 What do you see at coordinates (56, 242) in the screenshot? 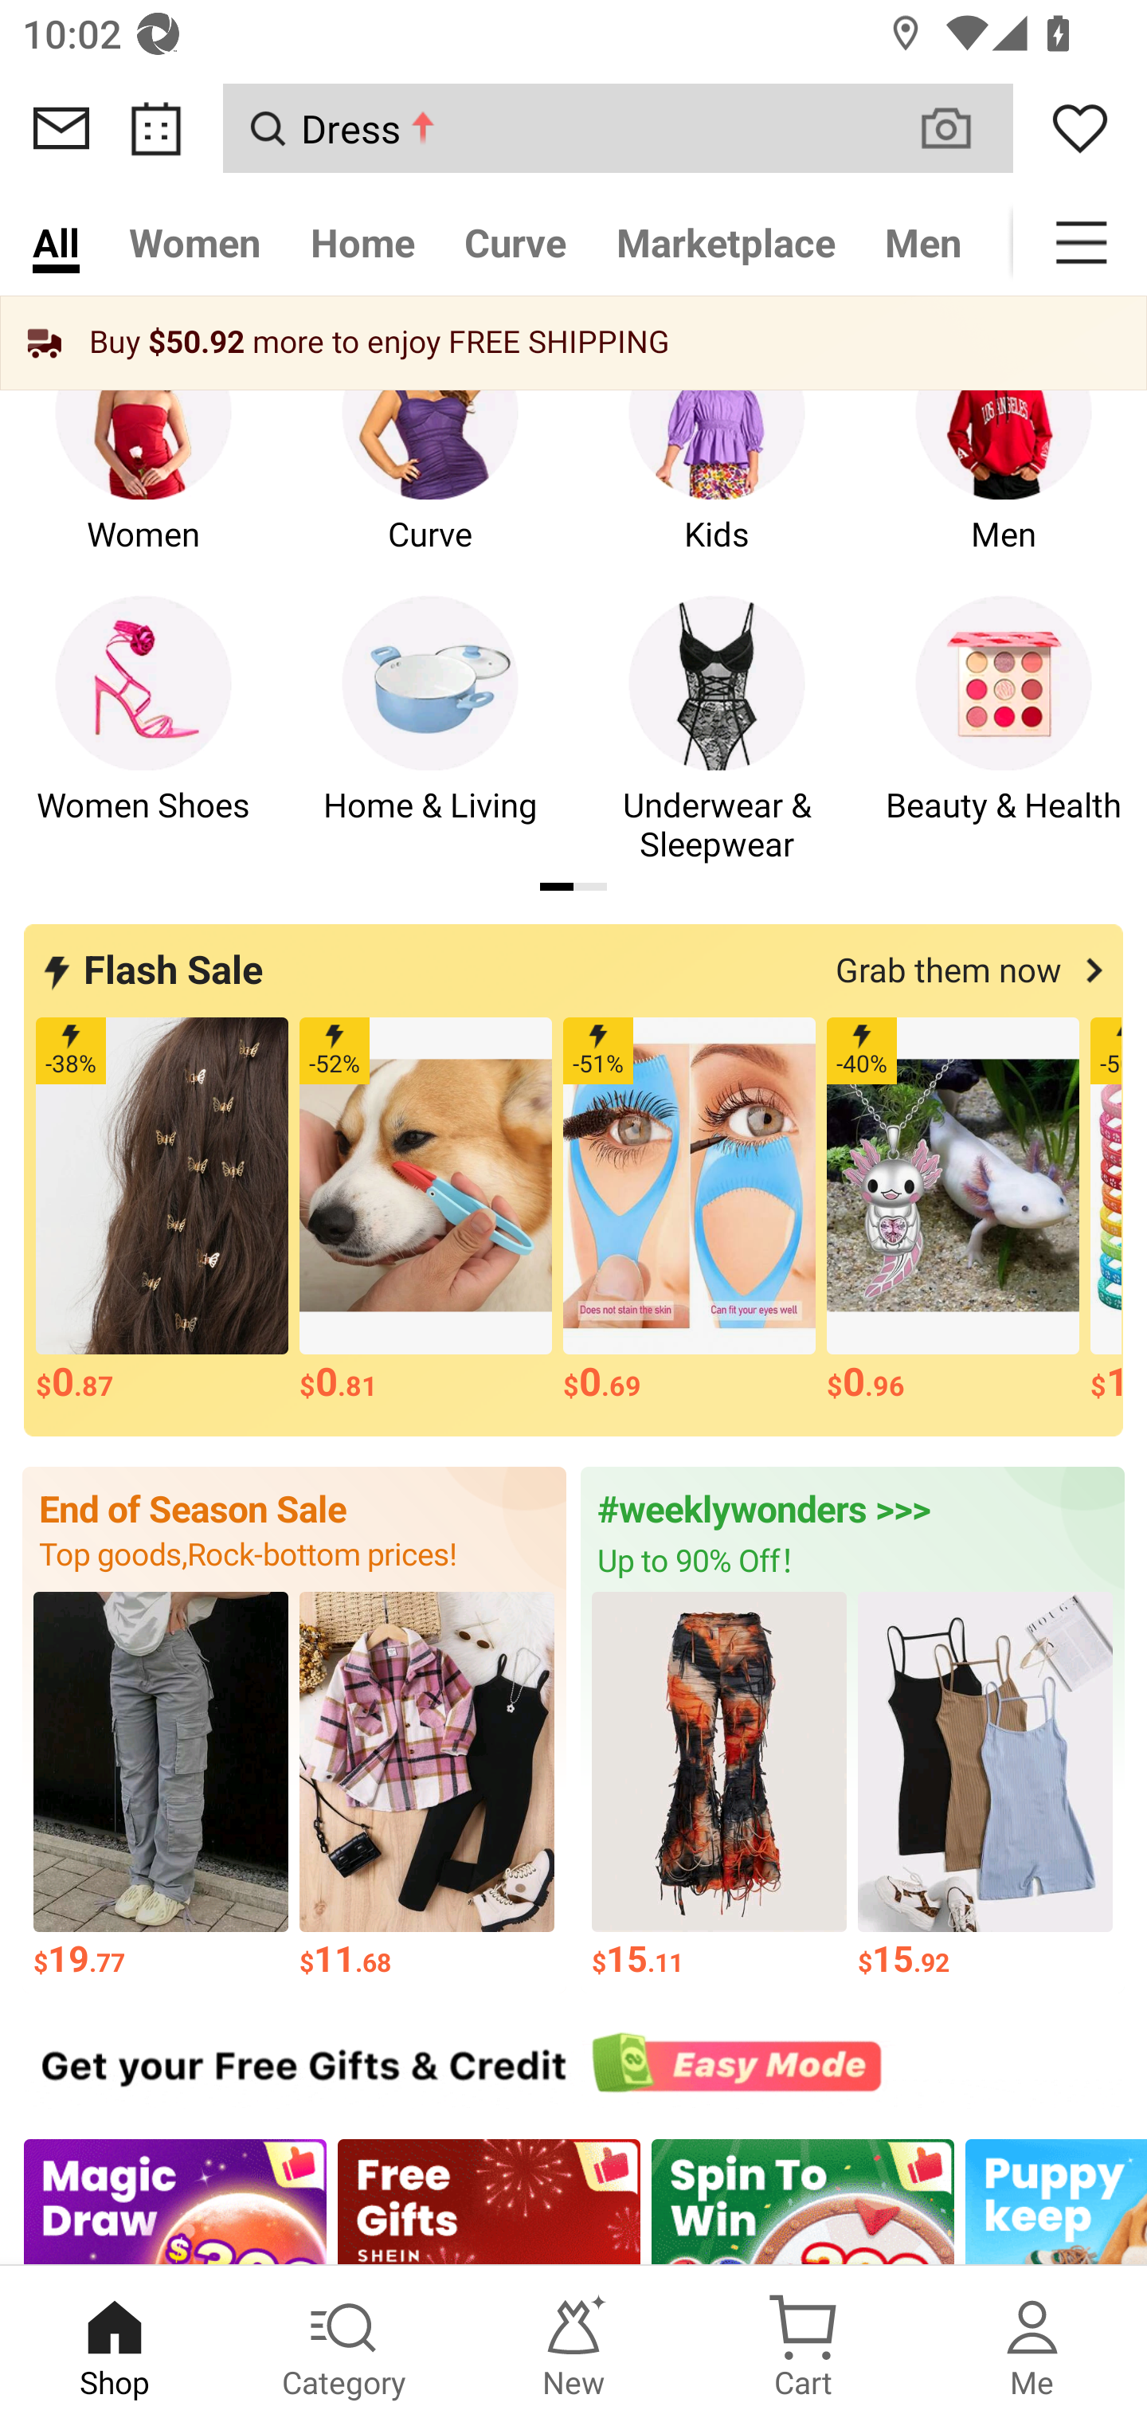
I see `All` at bounding box center [56, 242].